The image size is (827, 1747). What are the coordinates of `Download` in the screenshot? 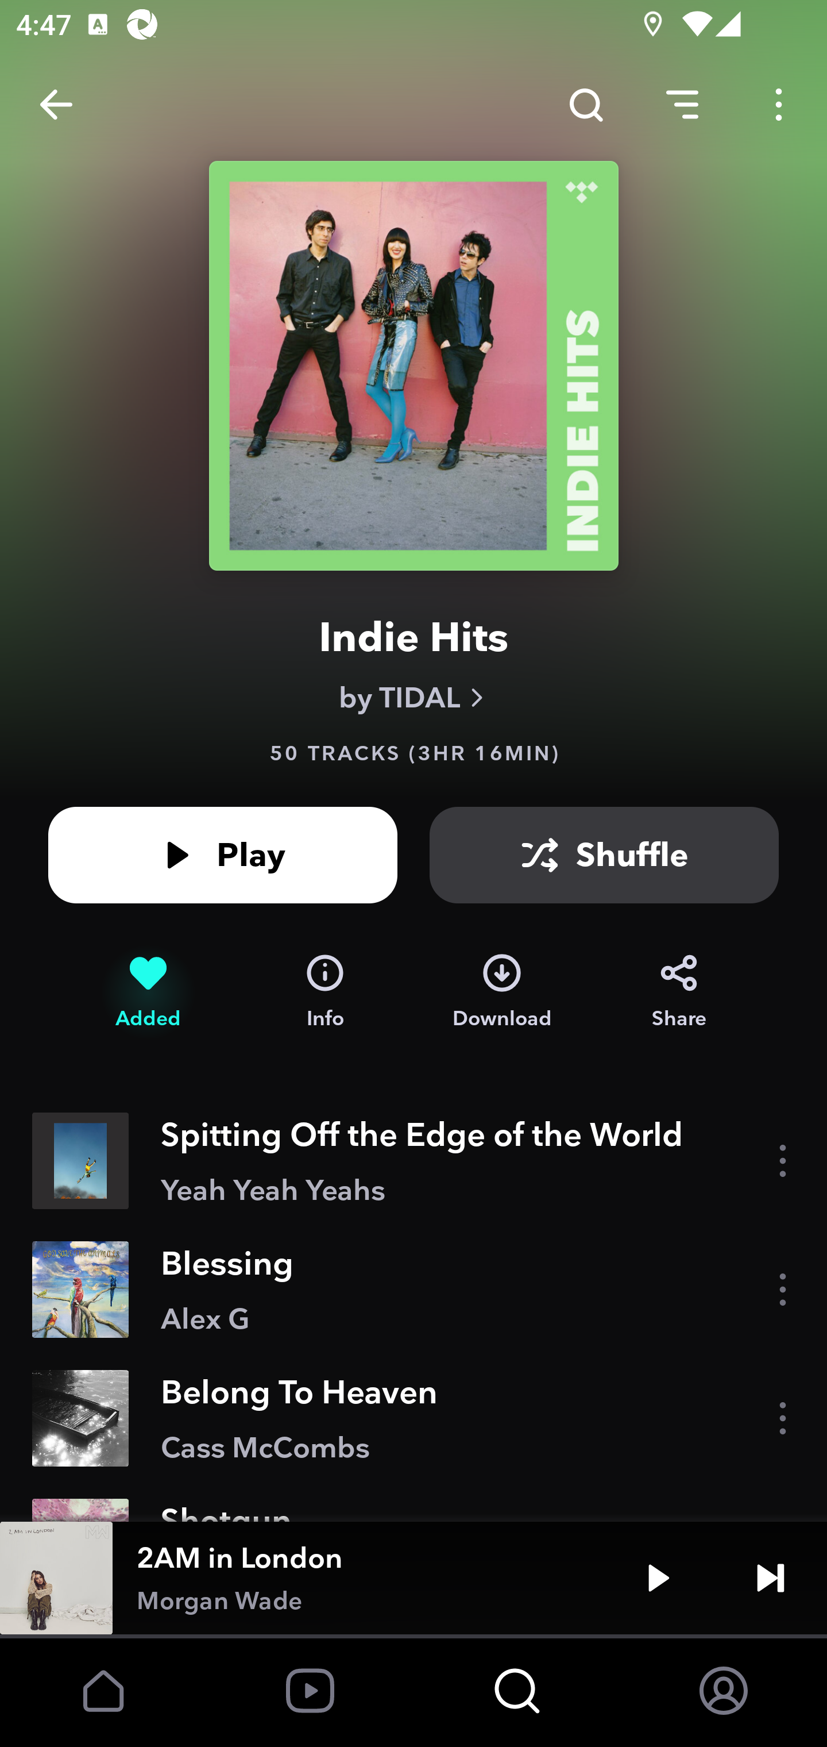 It's located at (502, 992).